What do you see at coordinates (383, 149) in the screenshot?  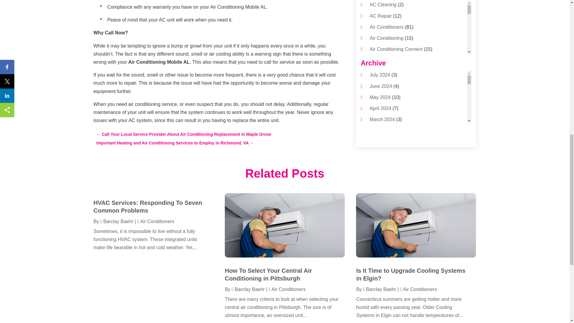 I see `Heat And Air` at bounding box center [383, 149].